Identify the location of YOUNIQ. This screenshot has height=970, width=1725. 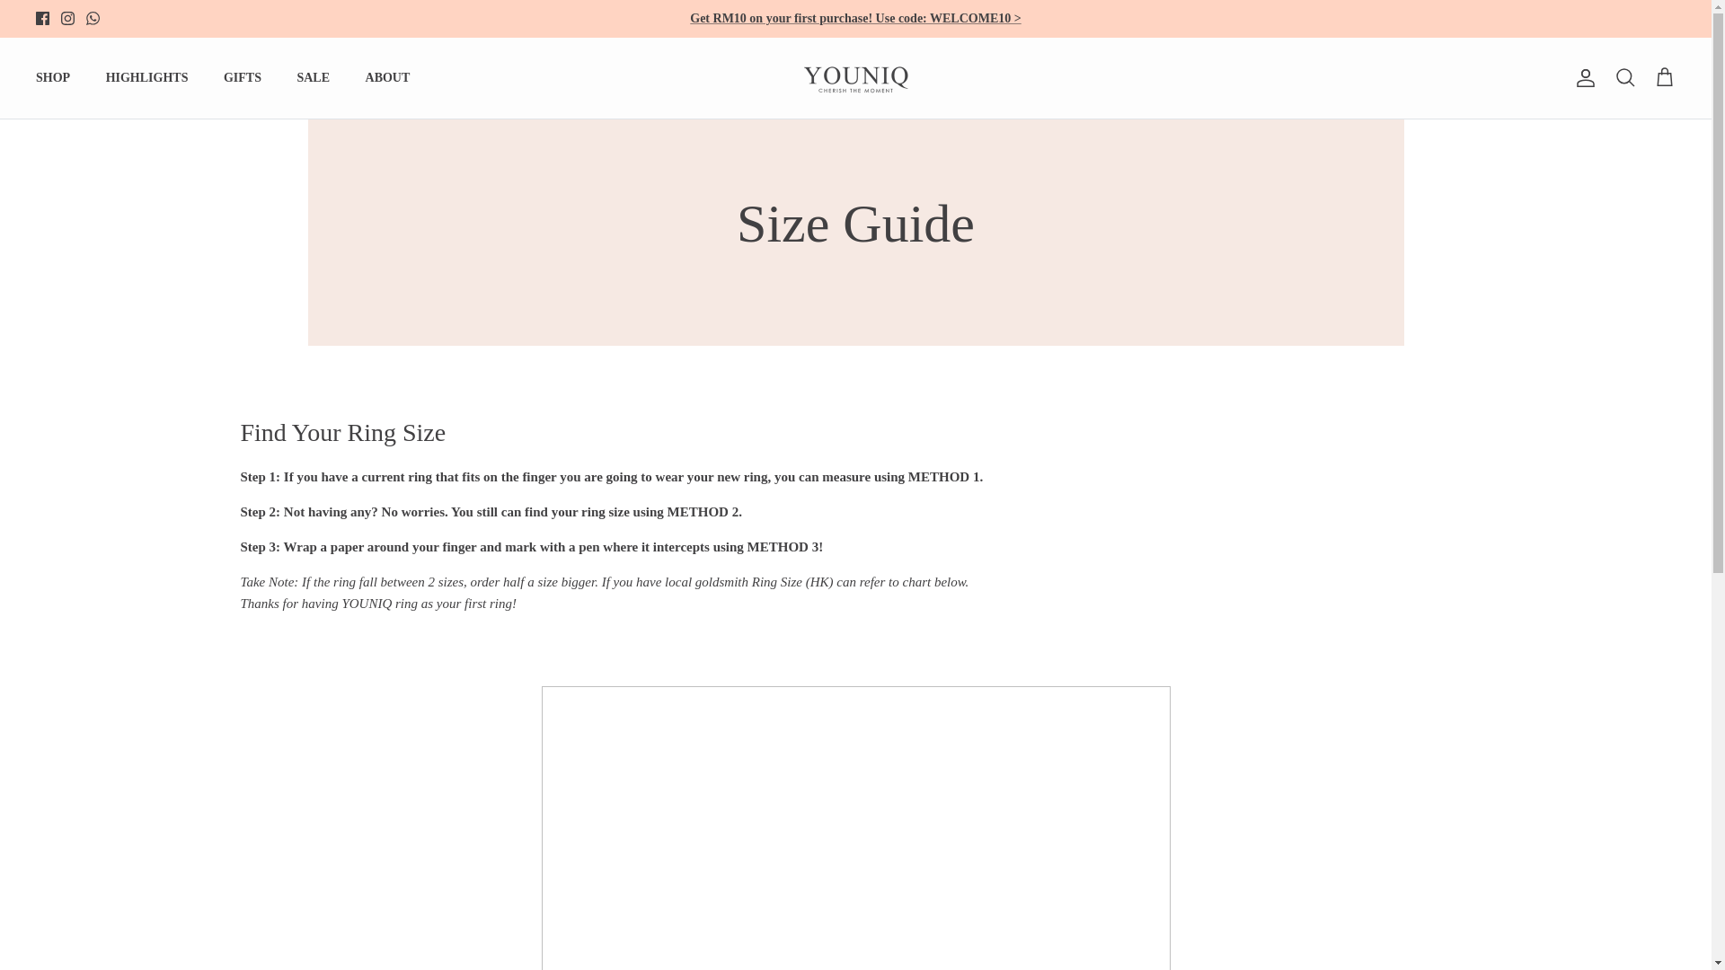
(855, 77).